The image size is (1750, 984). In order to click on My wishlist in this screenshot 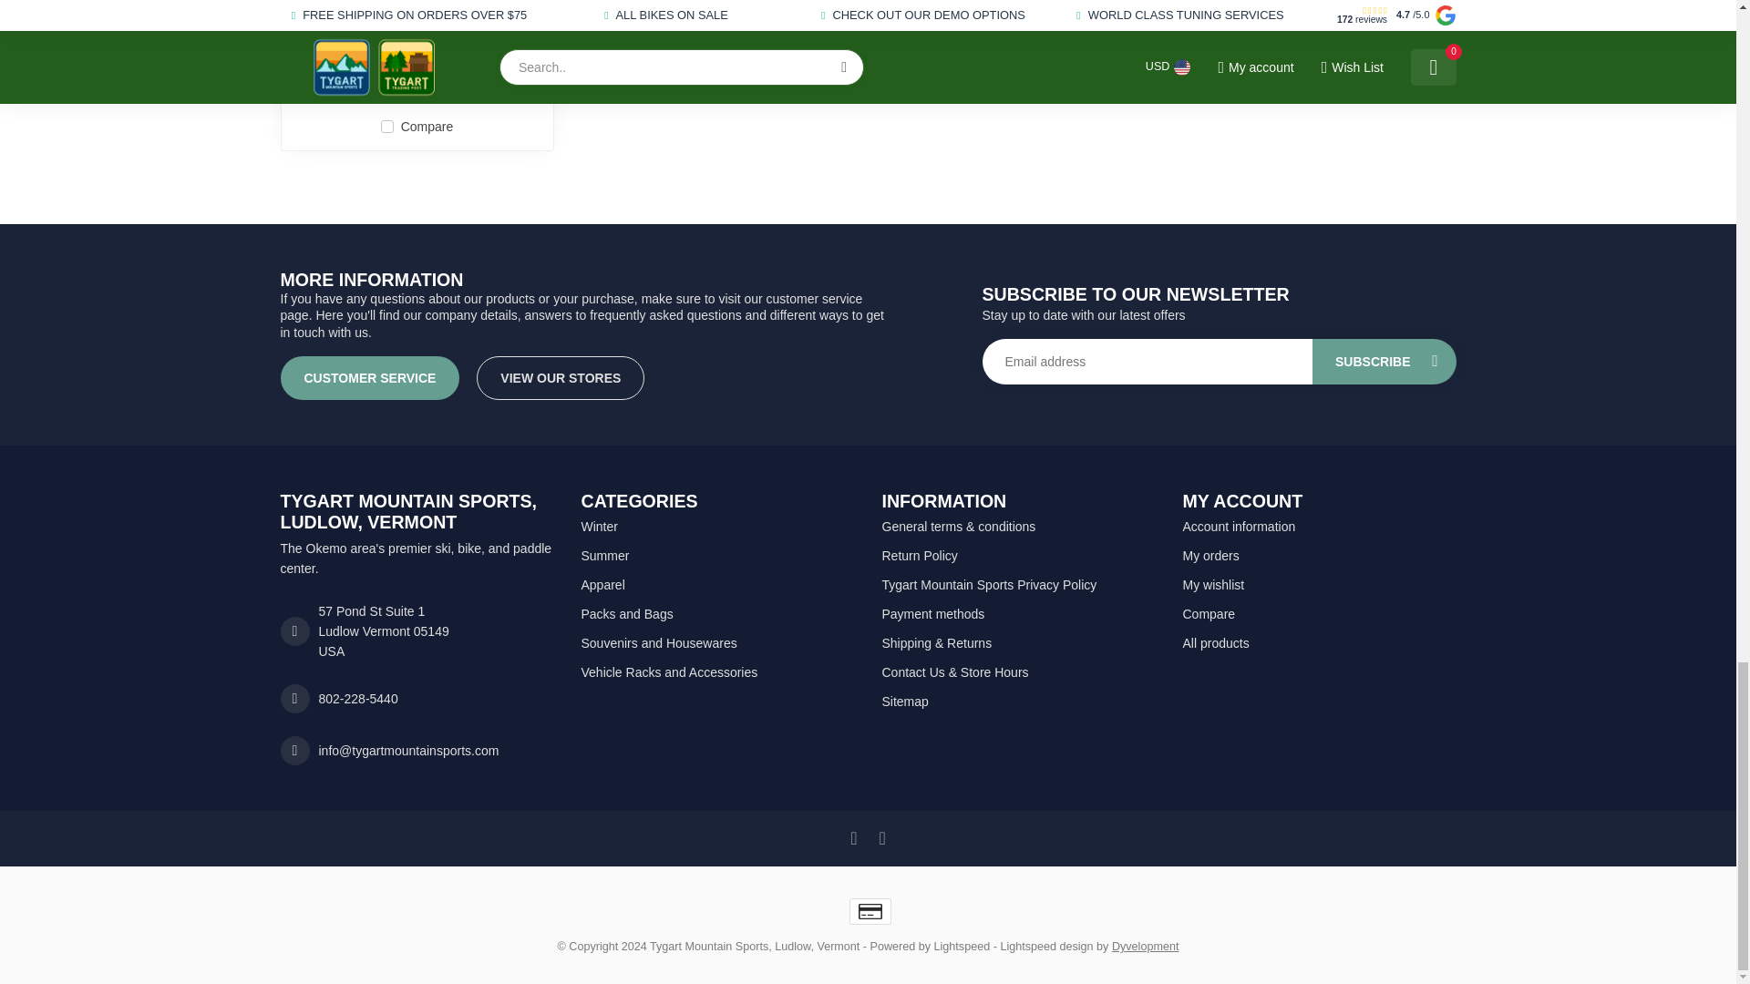, I will do `click(1319, 585)`.